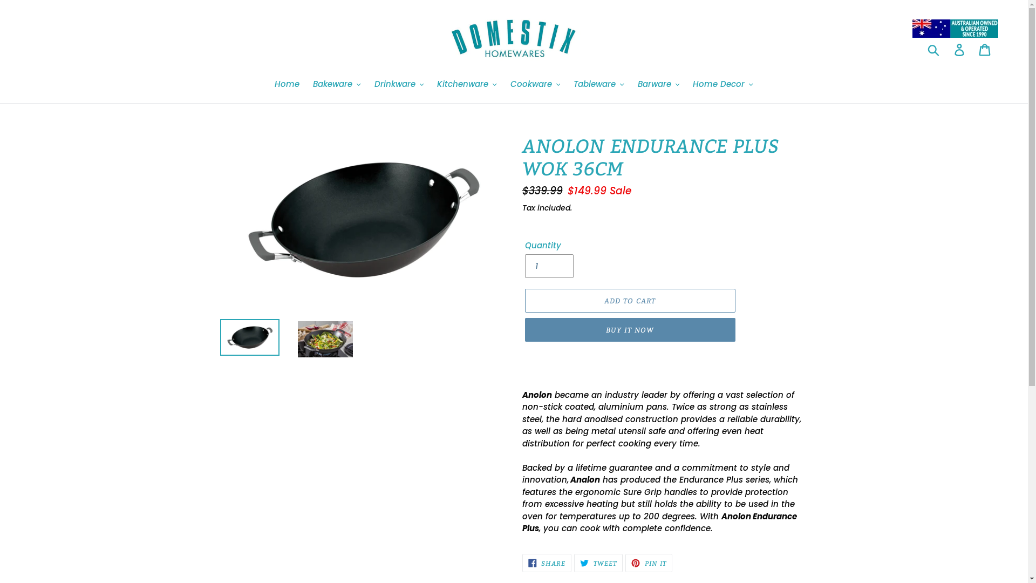 The image size is (1036, 583). Describe the element at coordinates (935, 50) in the screenshot. I see `Submit` at that location.